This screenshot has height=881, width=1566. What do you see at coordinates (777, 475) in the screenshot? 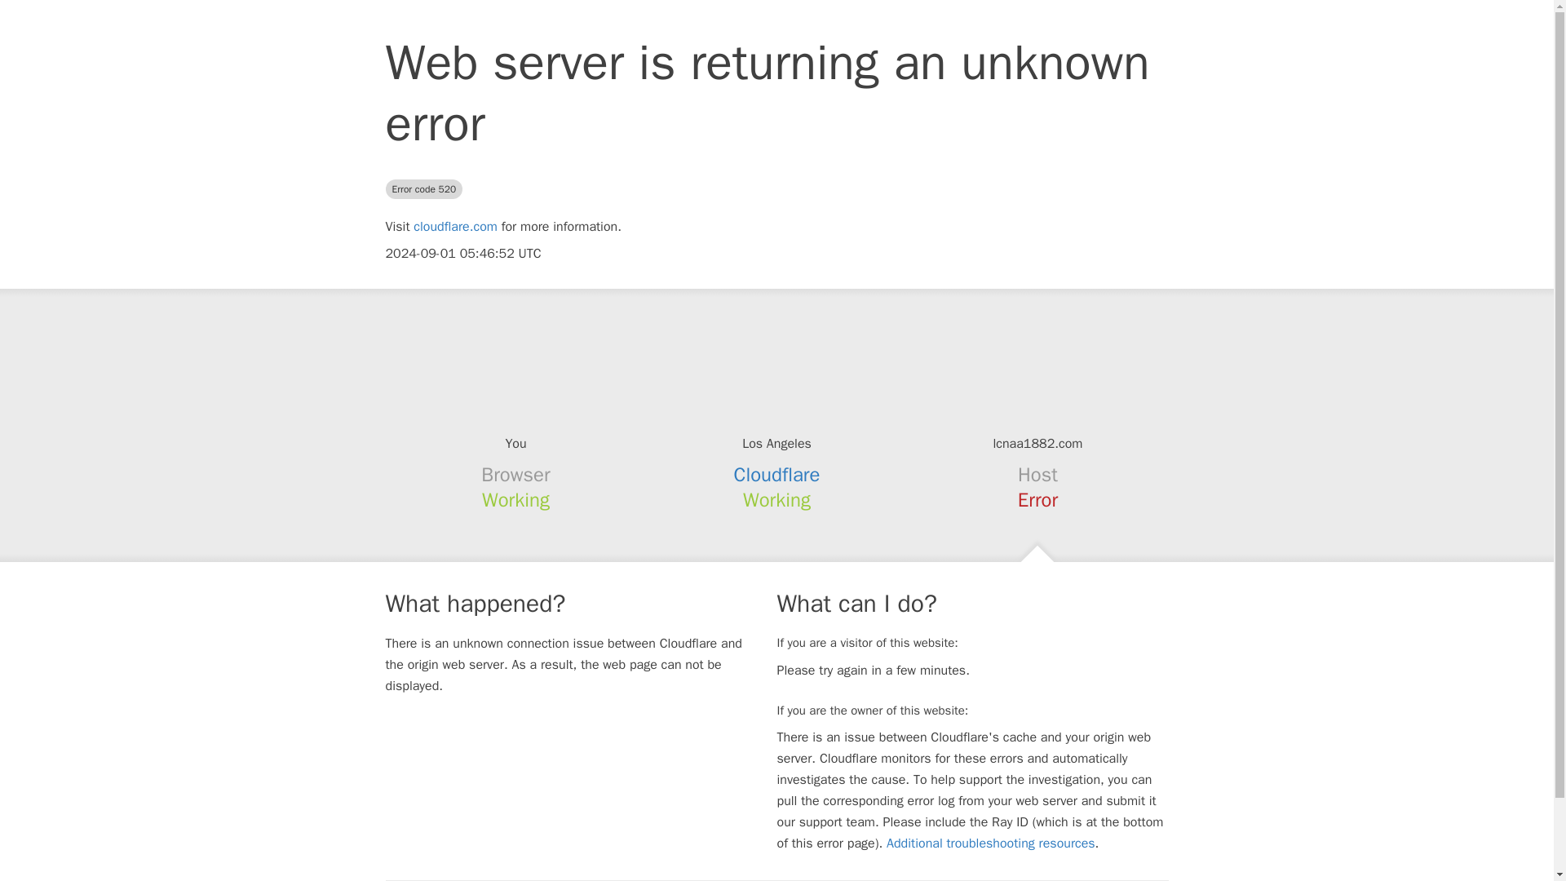
I see `Cloudflare` at bounding box center [777, 475].